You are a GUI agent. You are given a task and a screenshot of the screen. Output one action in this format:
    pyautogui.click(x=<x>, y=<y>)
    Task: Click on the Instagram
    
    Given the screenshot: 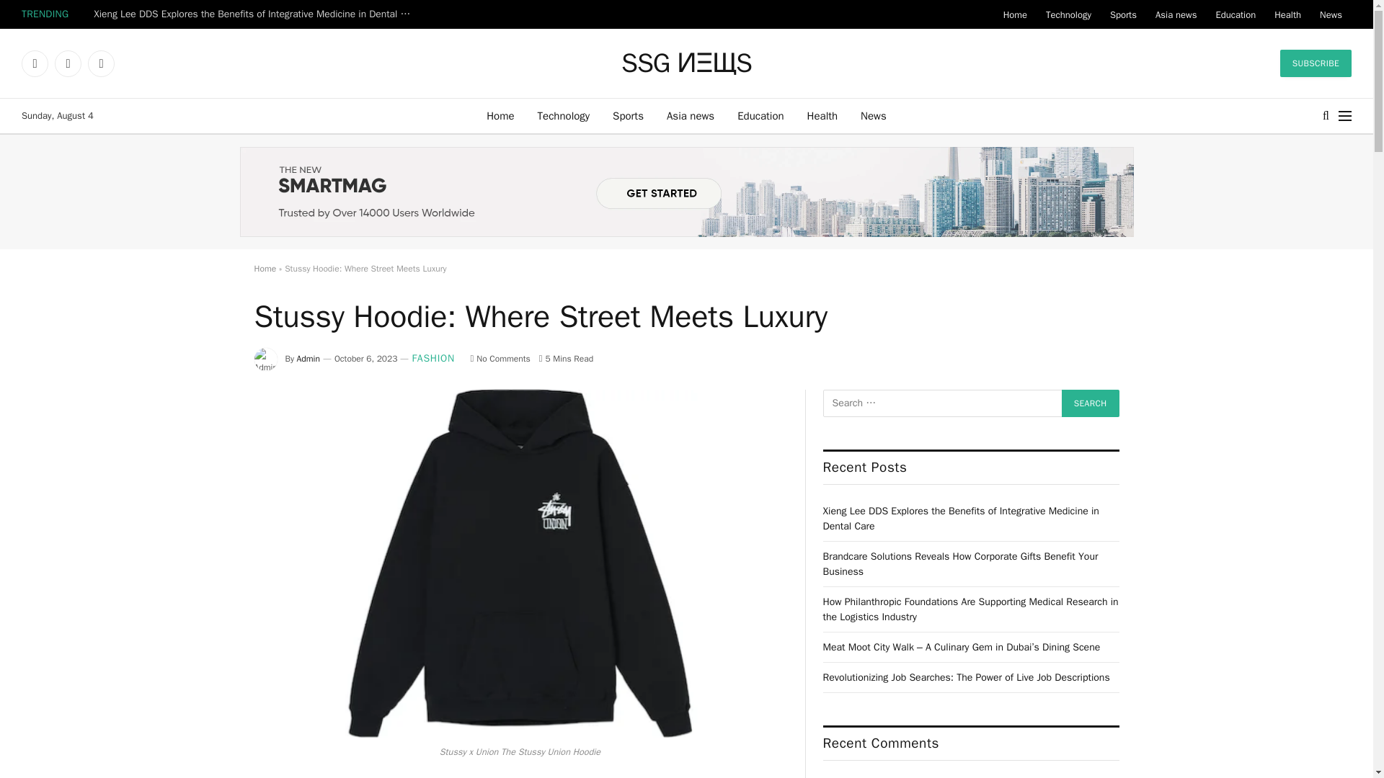 What is the action you would take?
    pyautogui.click(x=101, y=63)
    